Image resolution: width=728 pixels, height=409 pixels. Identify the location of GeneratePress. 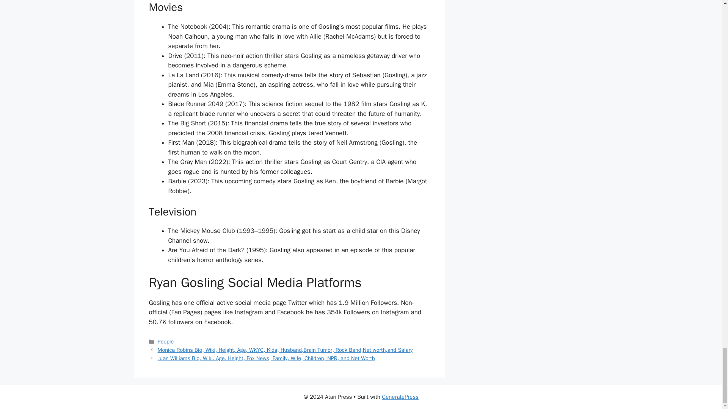
(400, 397).